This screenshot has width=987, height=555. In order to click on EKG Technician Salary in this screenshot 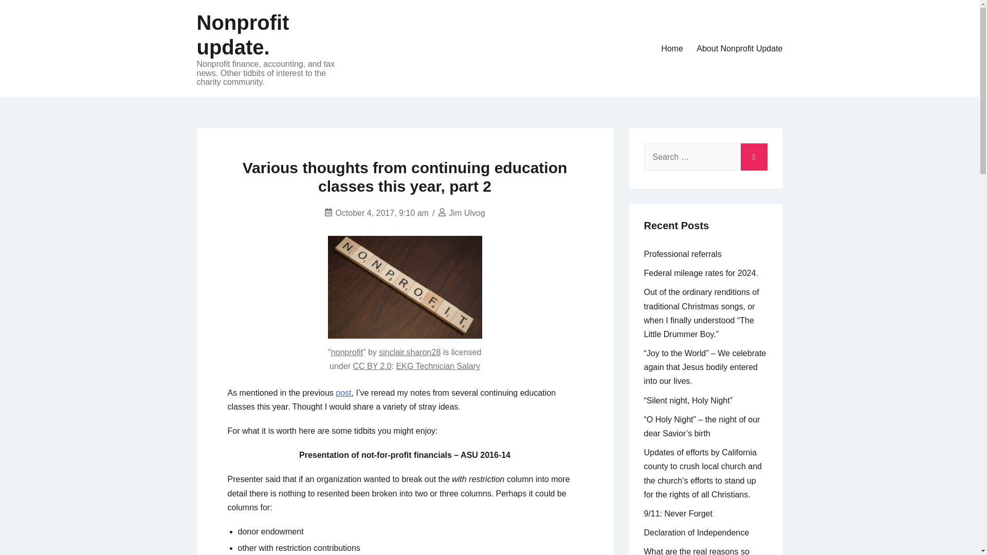, I will do `click(438, 366)`.